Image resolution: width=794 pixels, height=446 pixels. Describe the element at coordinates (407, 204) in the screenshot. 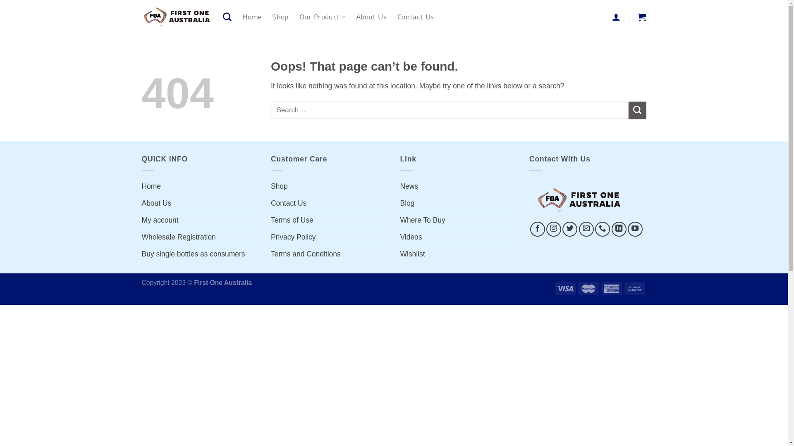

I see `Blog` at that location.